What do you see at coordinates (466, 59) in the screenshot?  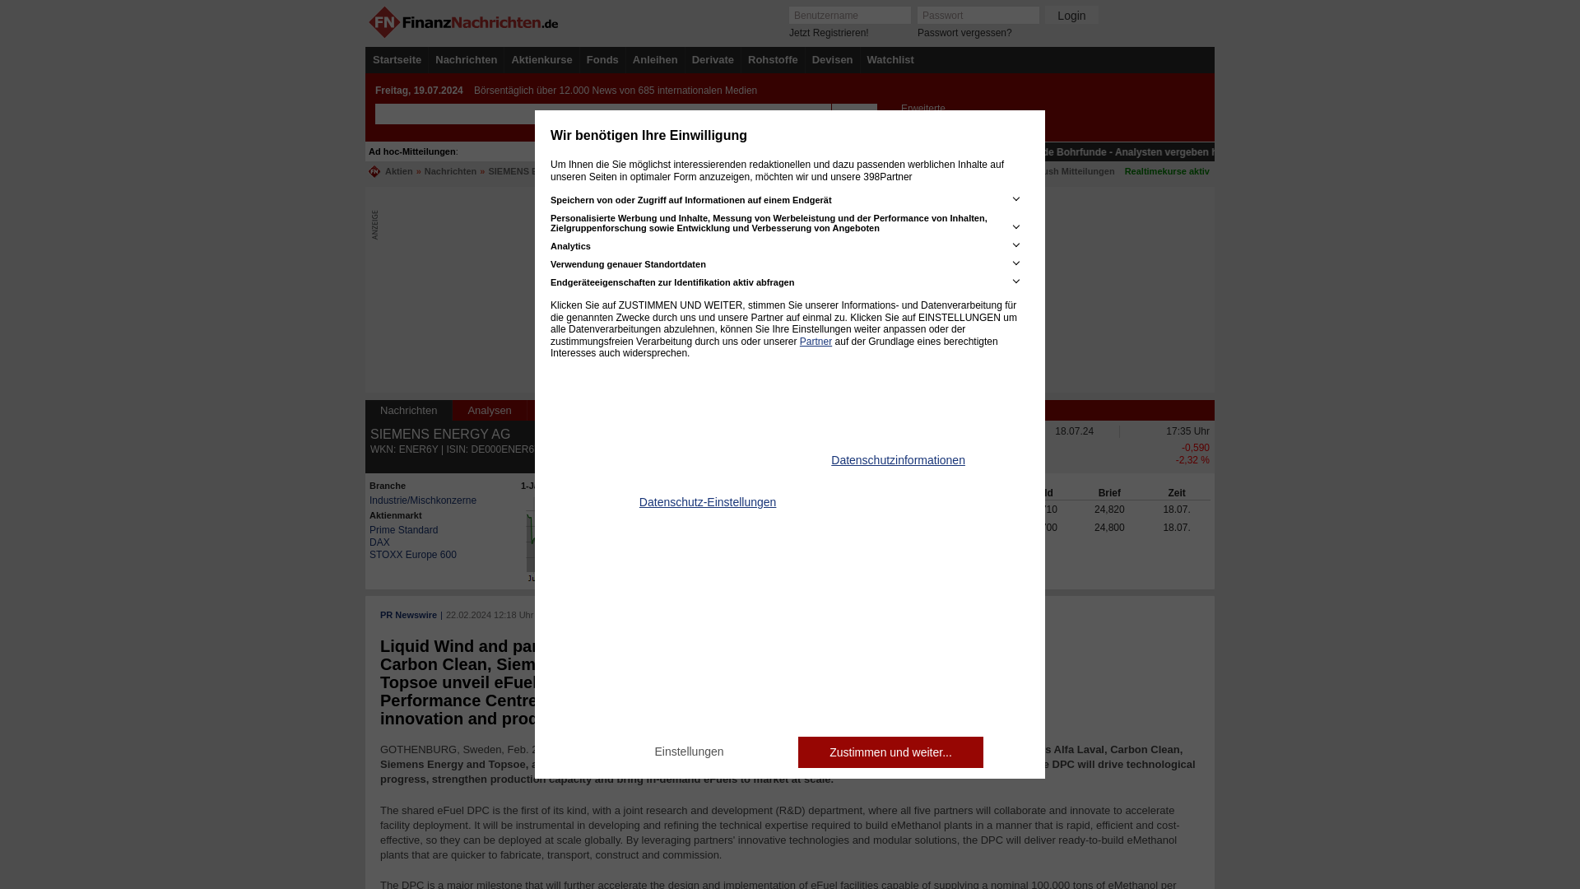 I see `Nachrichten` at bounding box center [466, 59].